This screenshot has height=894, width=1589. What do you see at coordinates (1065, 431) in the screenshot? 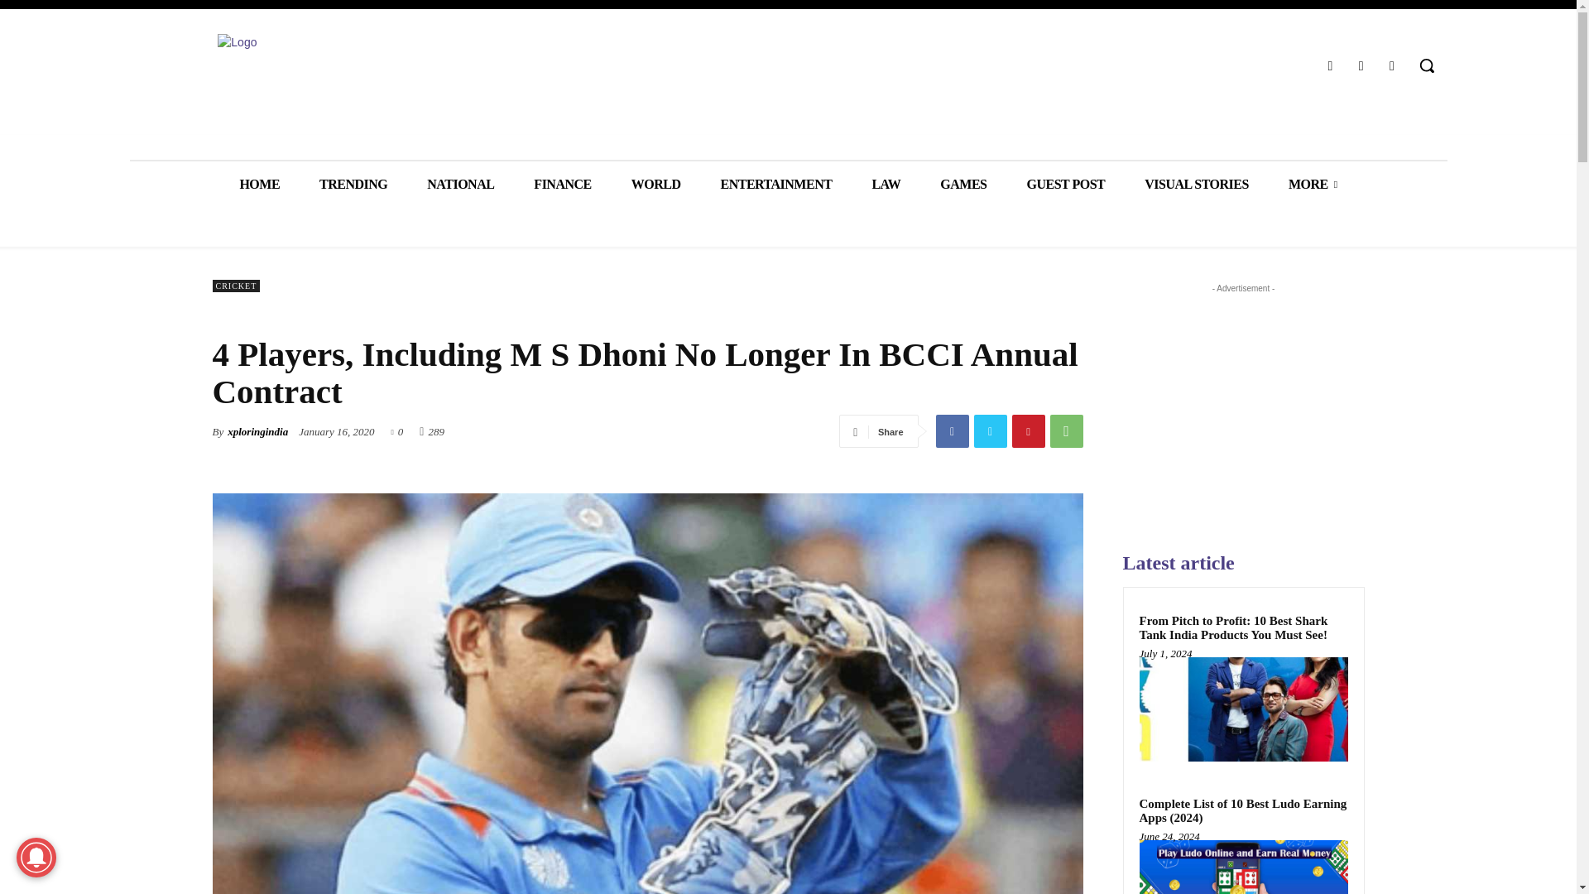
I see `WhatsApp` at bounding box center [1065, 431].